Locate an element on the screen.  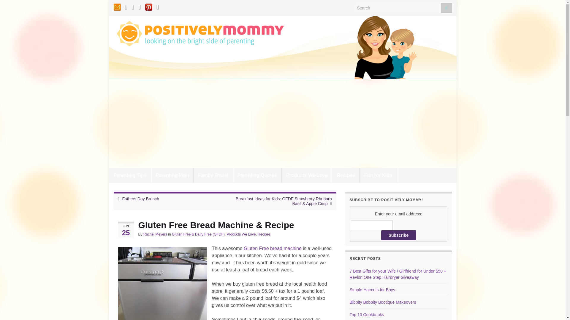
Family Travel is located at coordinates (213, 175).